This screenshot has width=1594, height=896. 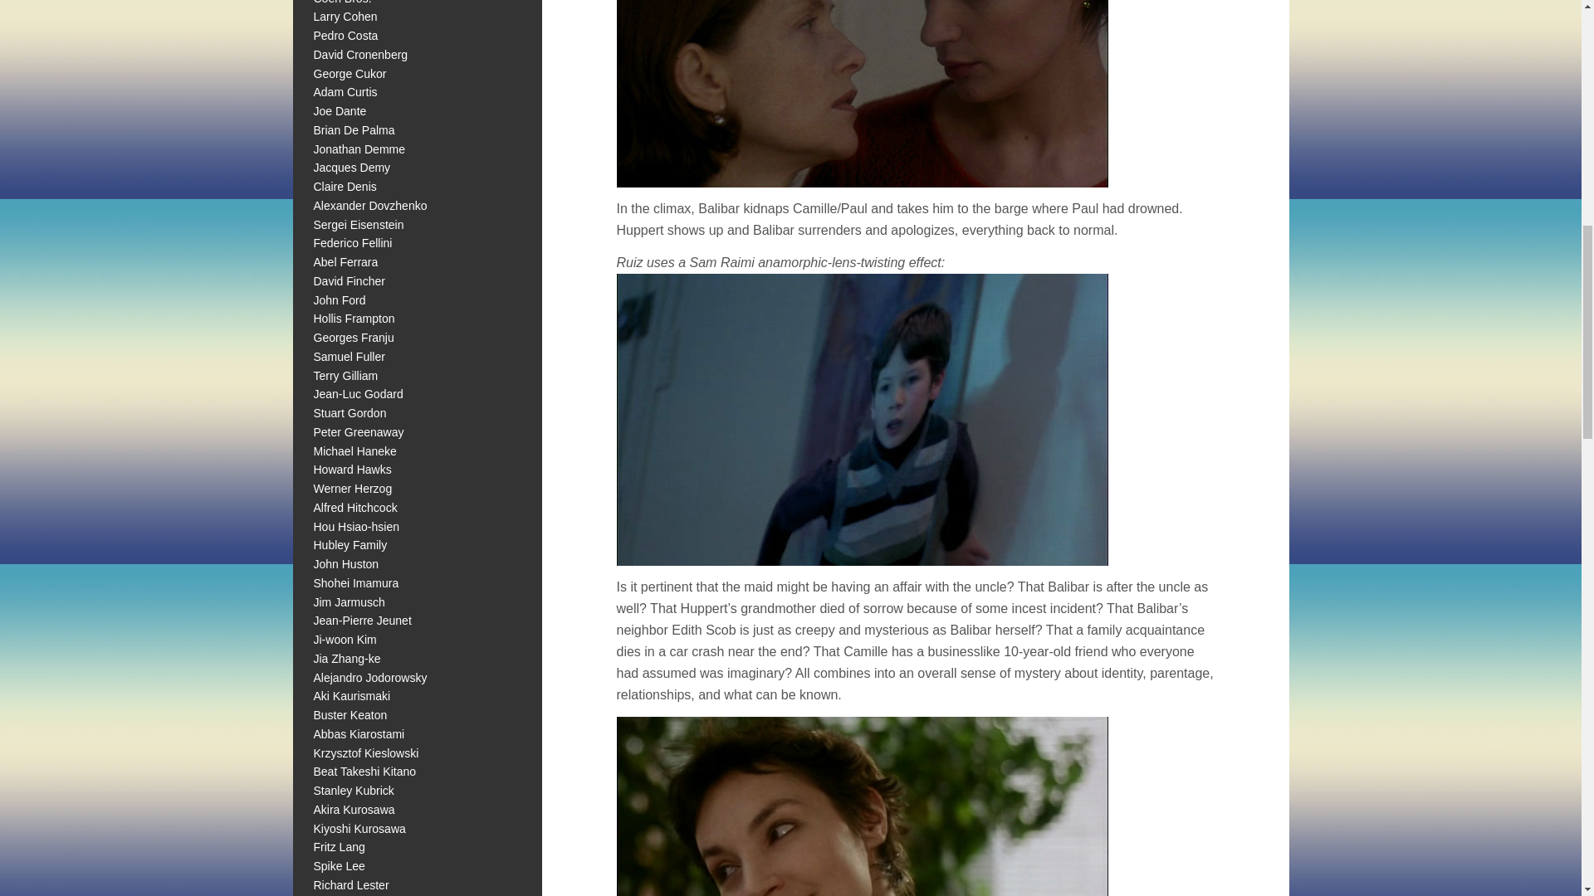 I want to click on Pedro Costa, so click(x=346, y=35).